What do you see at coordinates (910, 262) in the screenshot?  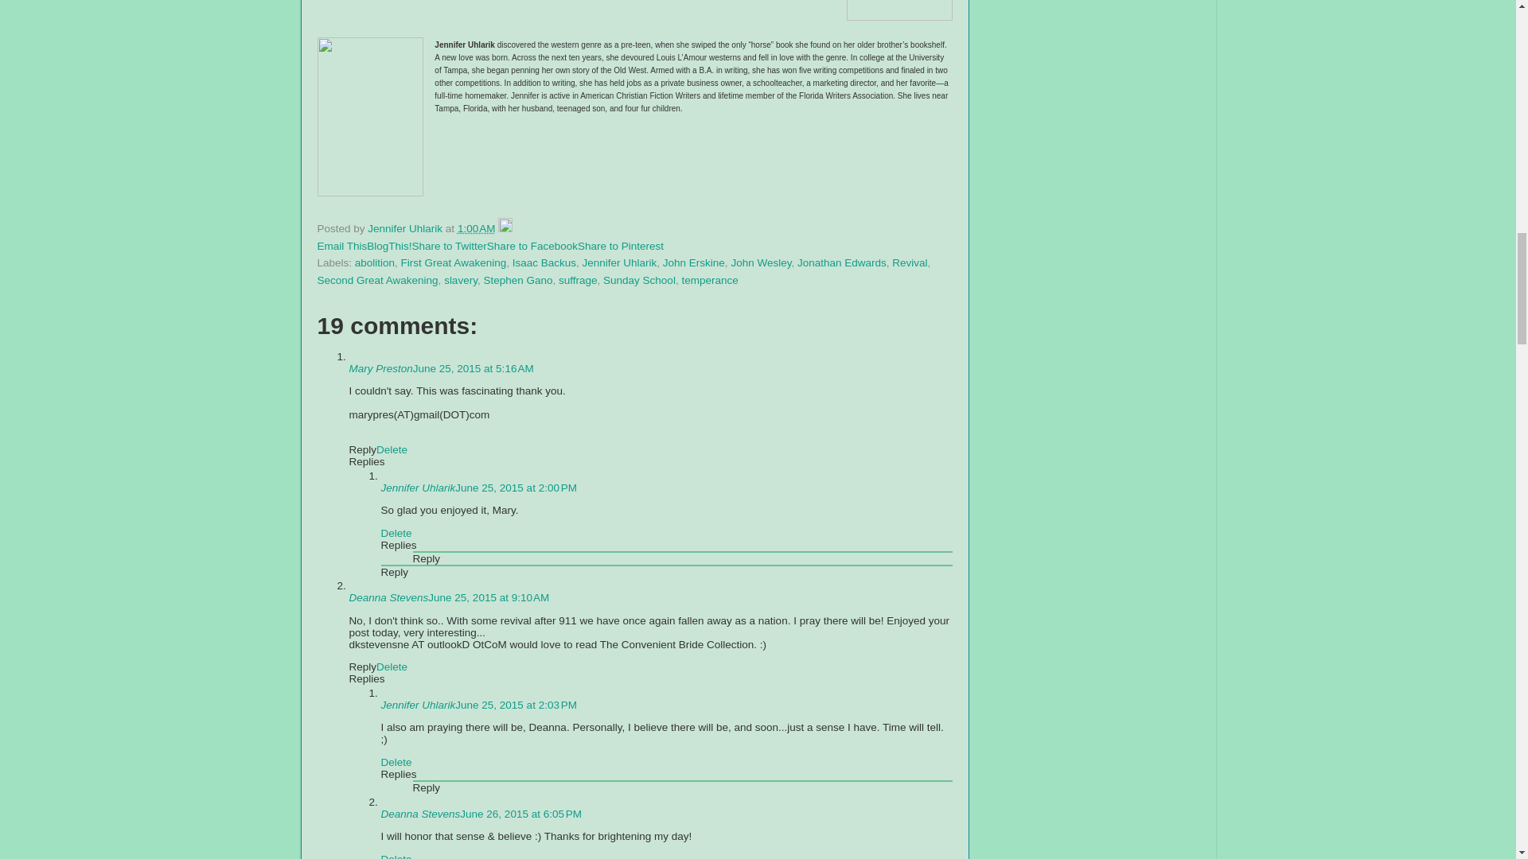 I see `Revival` at bounding box center [910, 262].